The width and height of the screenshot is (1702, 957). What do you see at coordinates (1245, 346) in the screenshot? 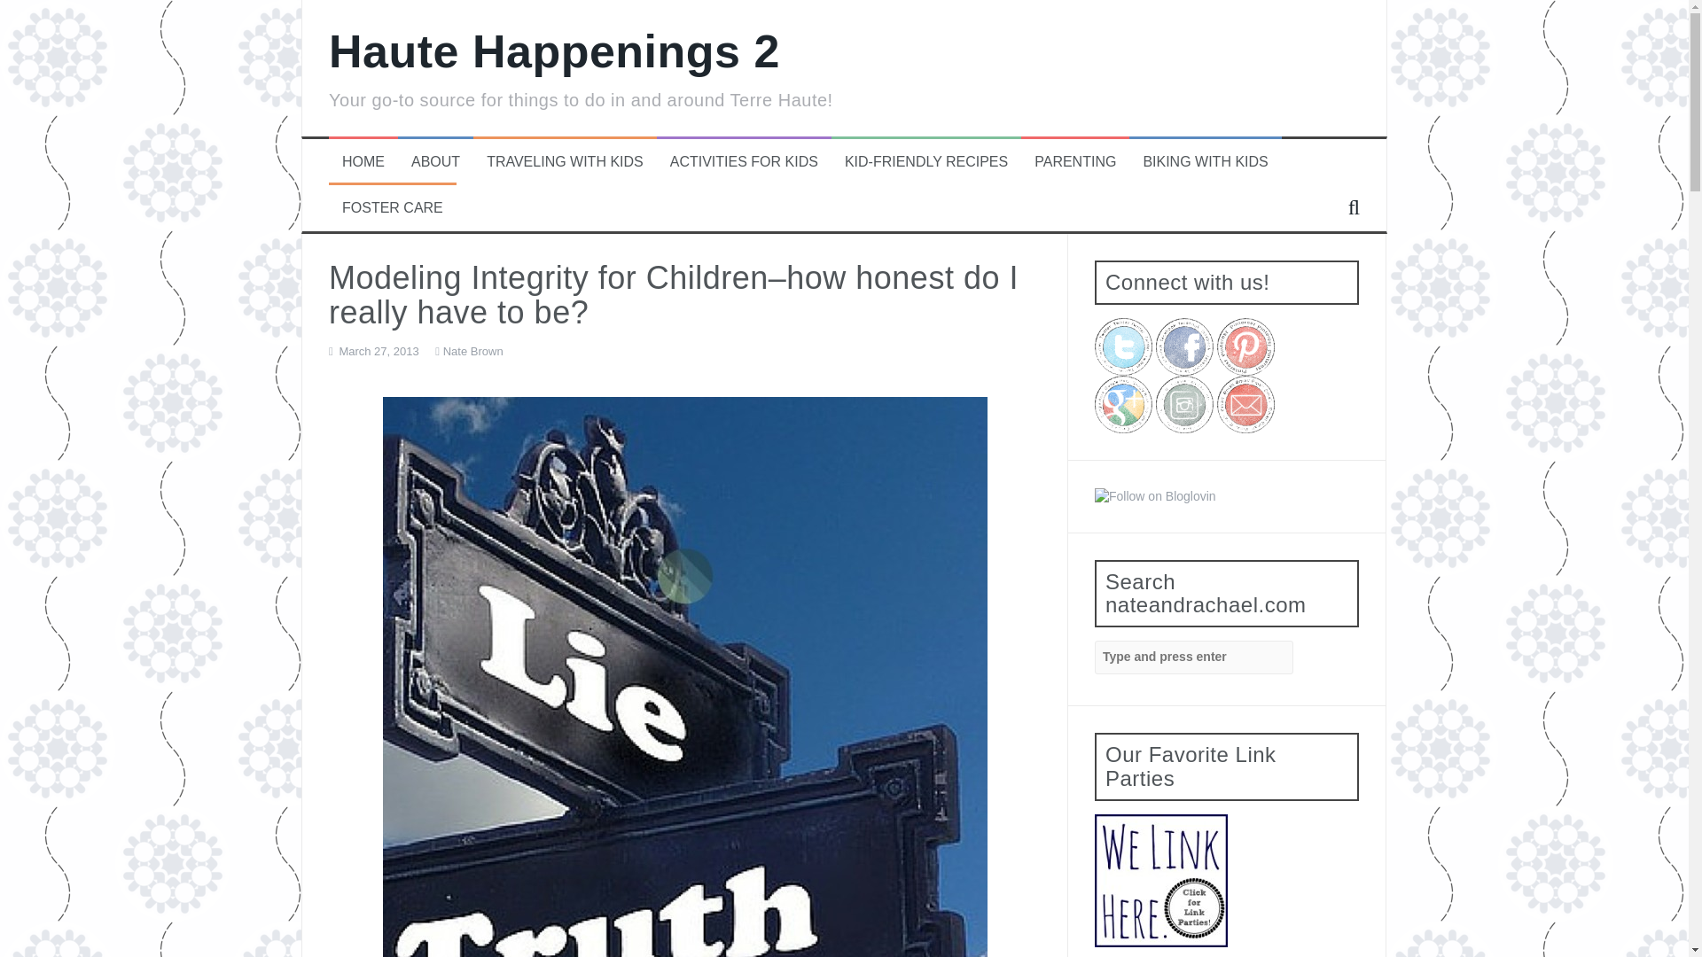
I see `Are you obsessed with pinterest, too?` at bounding box center [1245, 346].